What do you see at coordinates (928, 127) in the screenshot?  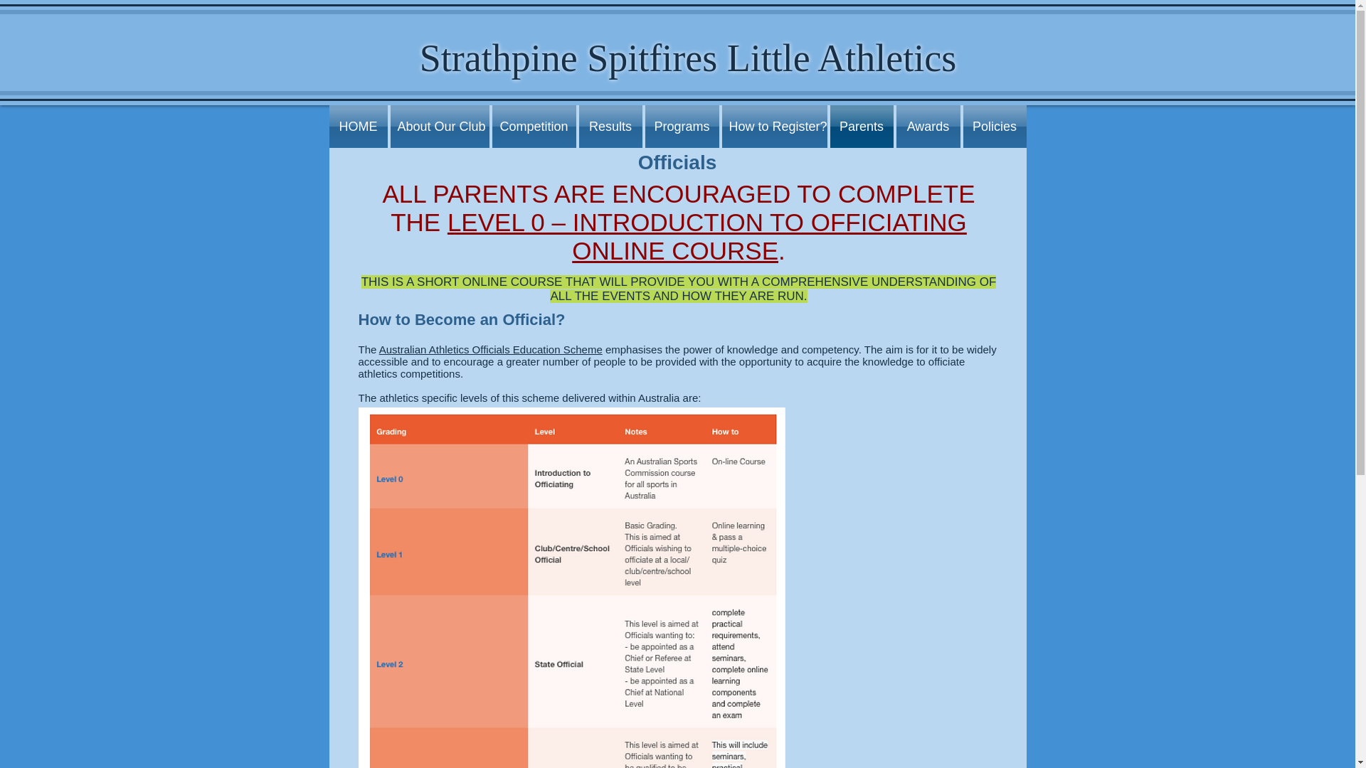 I see `Awards` at bounding box center [928, 127].